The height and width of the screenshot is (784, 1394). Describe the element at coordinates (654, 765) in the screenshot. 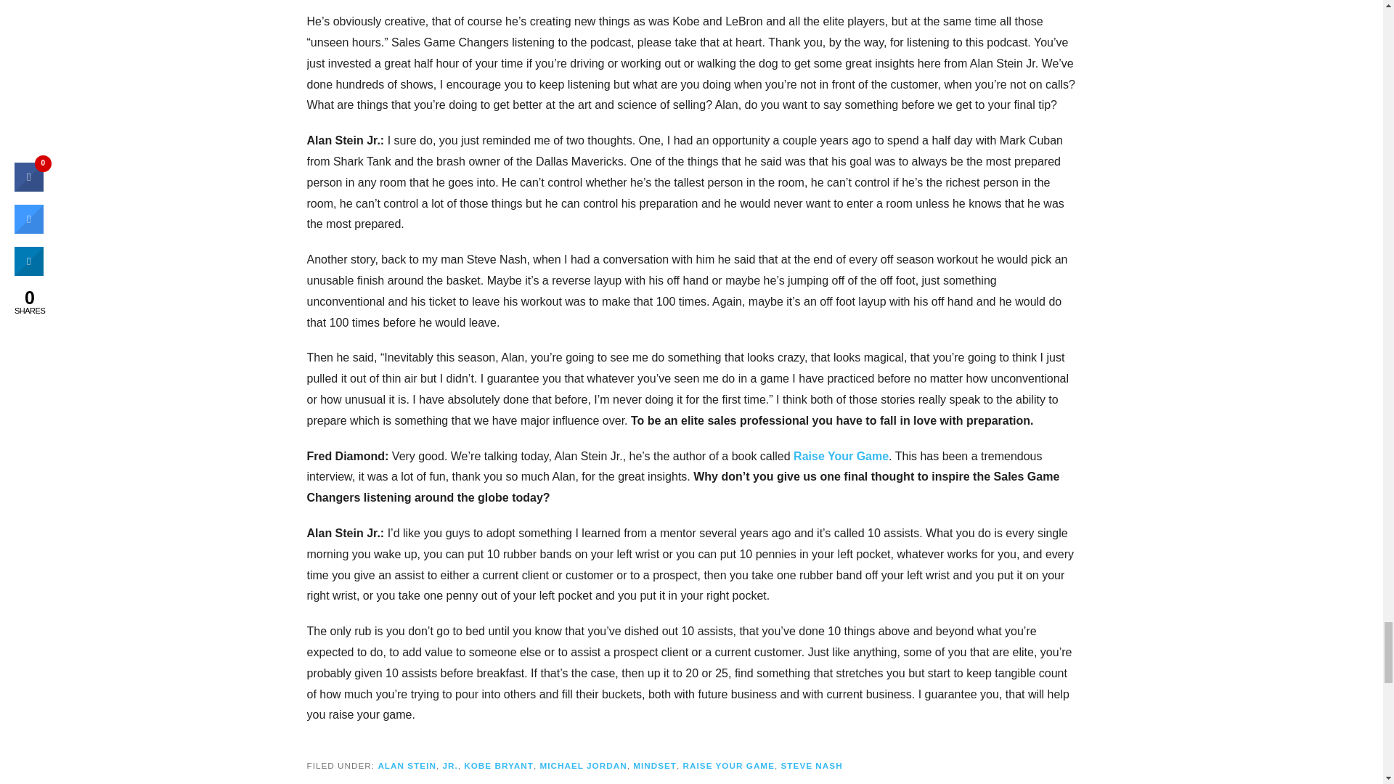

I see `MINDSET` at that location.